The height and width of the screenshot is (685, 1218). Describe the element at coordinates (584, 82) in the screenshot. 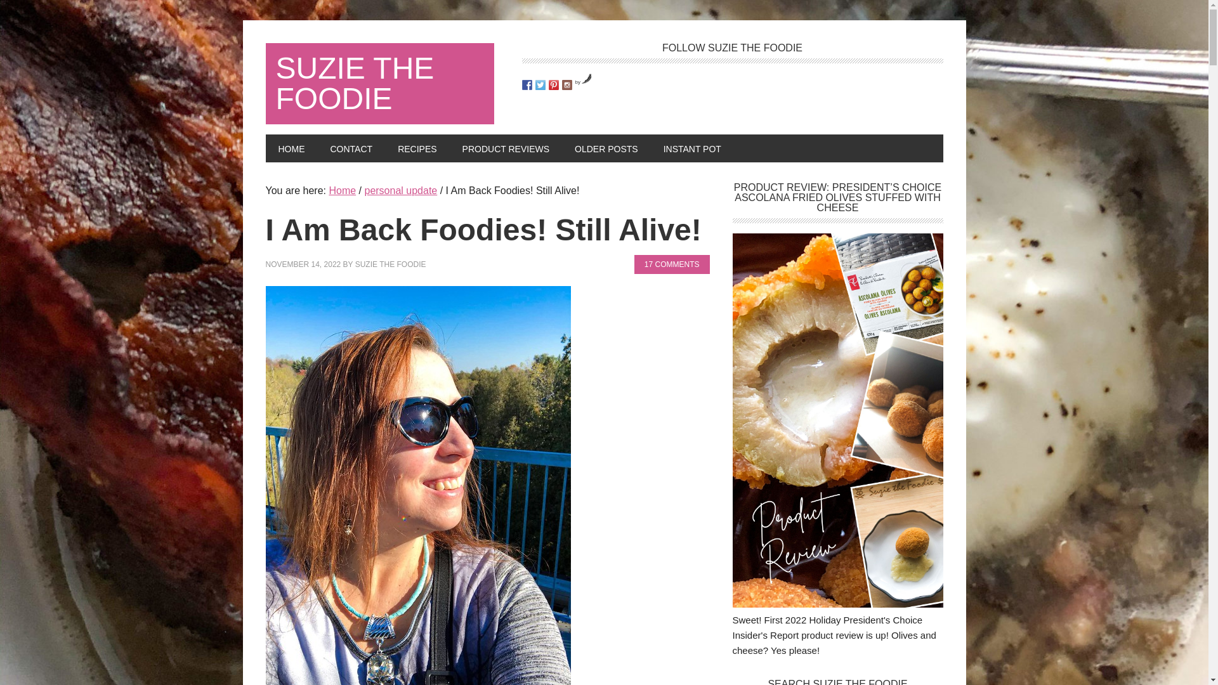

I see `WordPress Social Media Feather` at that location.